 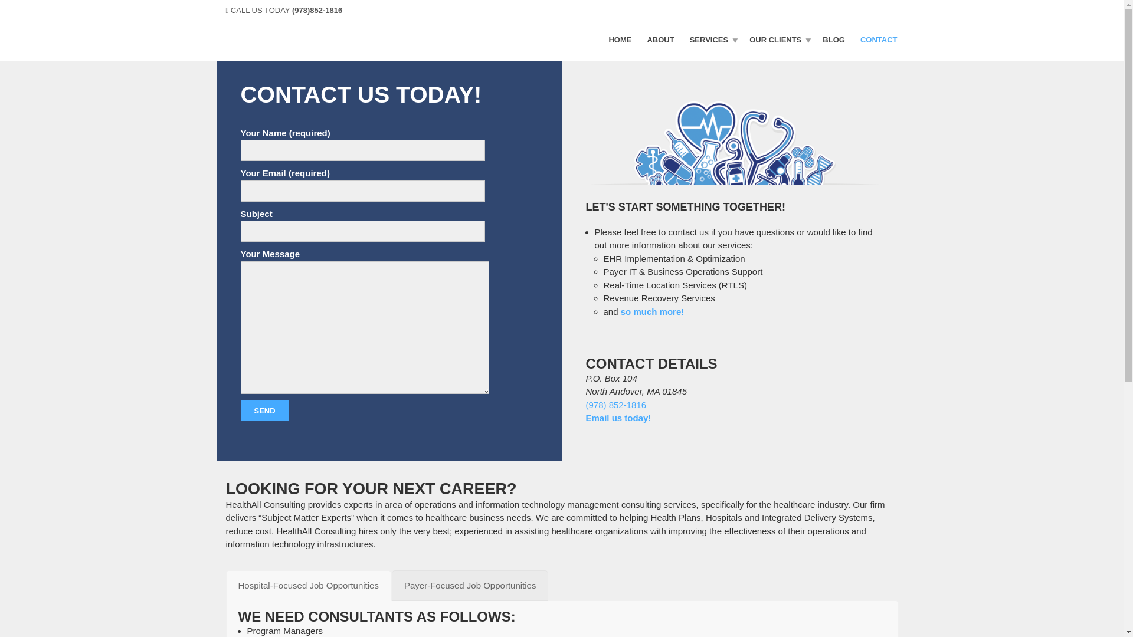 What do you see at coordinates (470, 585) in the screenshot?
I see `Payer-Focused Job Opportunities` at bounding box center [470, 585].